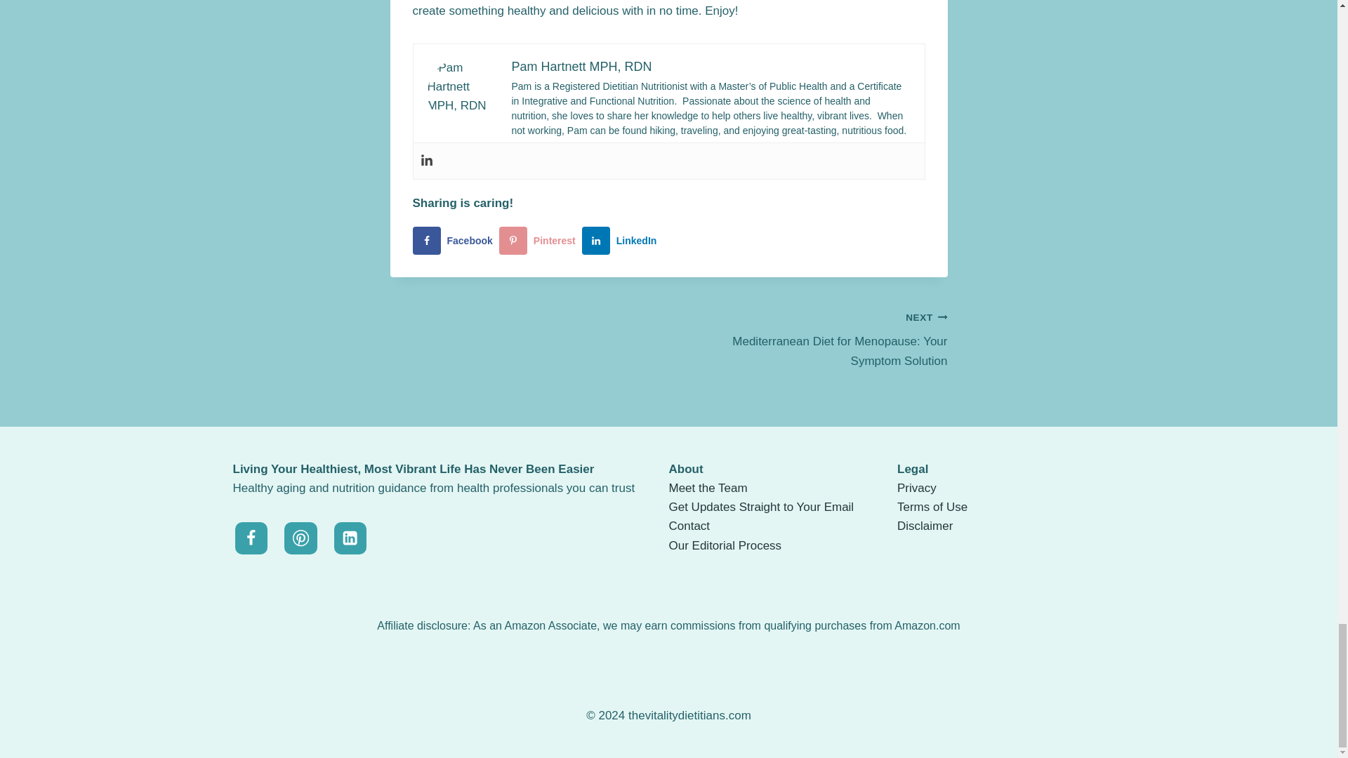 This screenshot has height=758, width=1348. Describe the element at coordinates (708, 488) in the screenshot. I see `Disclaimer` at that location.